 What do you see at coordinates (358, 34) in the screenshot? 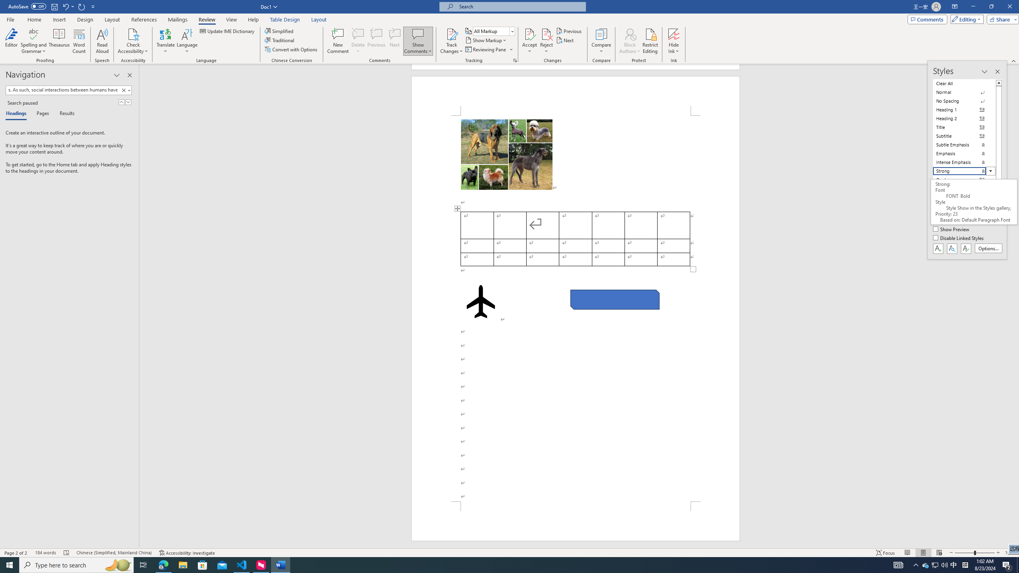
I see `Delete` at bounding box center [358, 34].